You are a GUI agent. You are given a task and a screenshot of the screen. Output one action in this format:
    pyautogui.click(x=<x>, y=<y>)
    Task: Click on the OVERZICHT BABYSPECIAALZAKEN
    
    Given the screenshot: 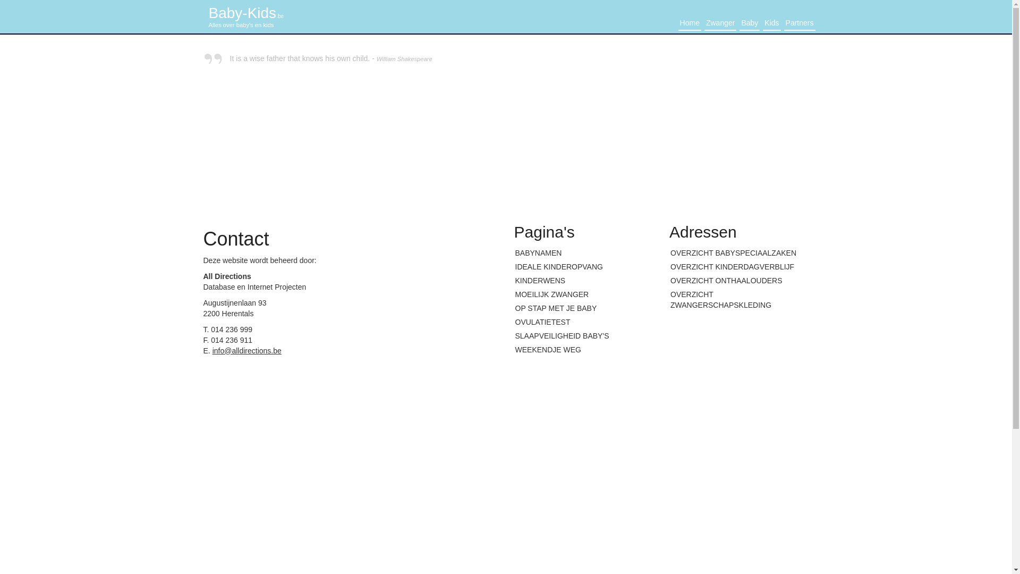 What is the action you would take?
    pyautogui.click(x=739, y=253)
    